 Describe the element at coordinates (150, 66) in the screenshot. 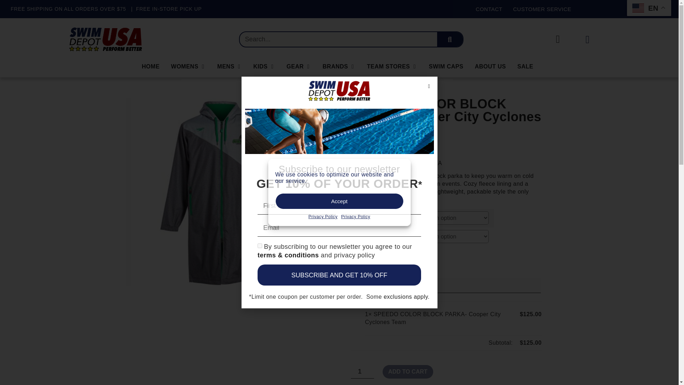

I see `HOME` at that location.